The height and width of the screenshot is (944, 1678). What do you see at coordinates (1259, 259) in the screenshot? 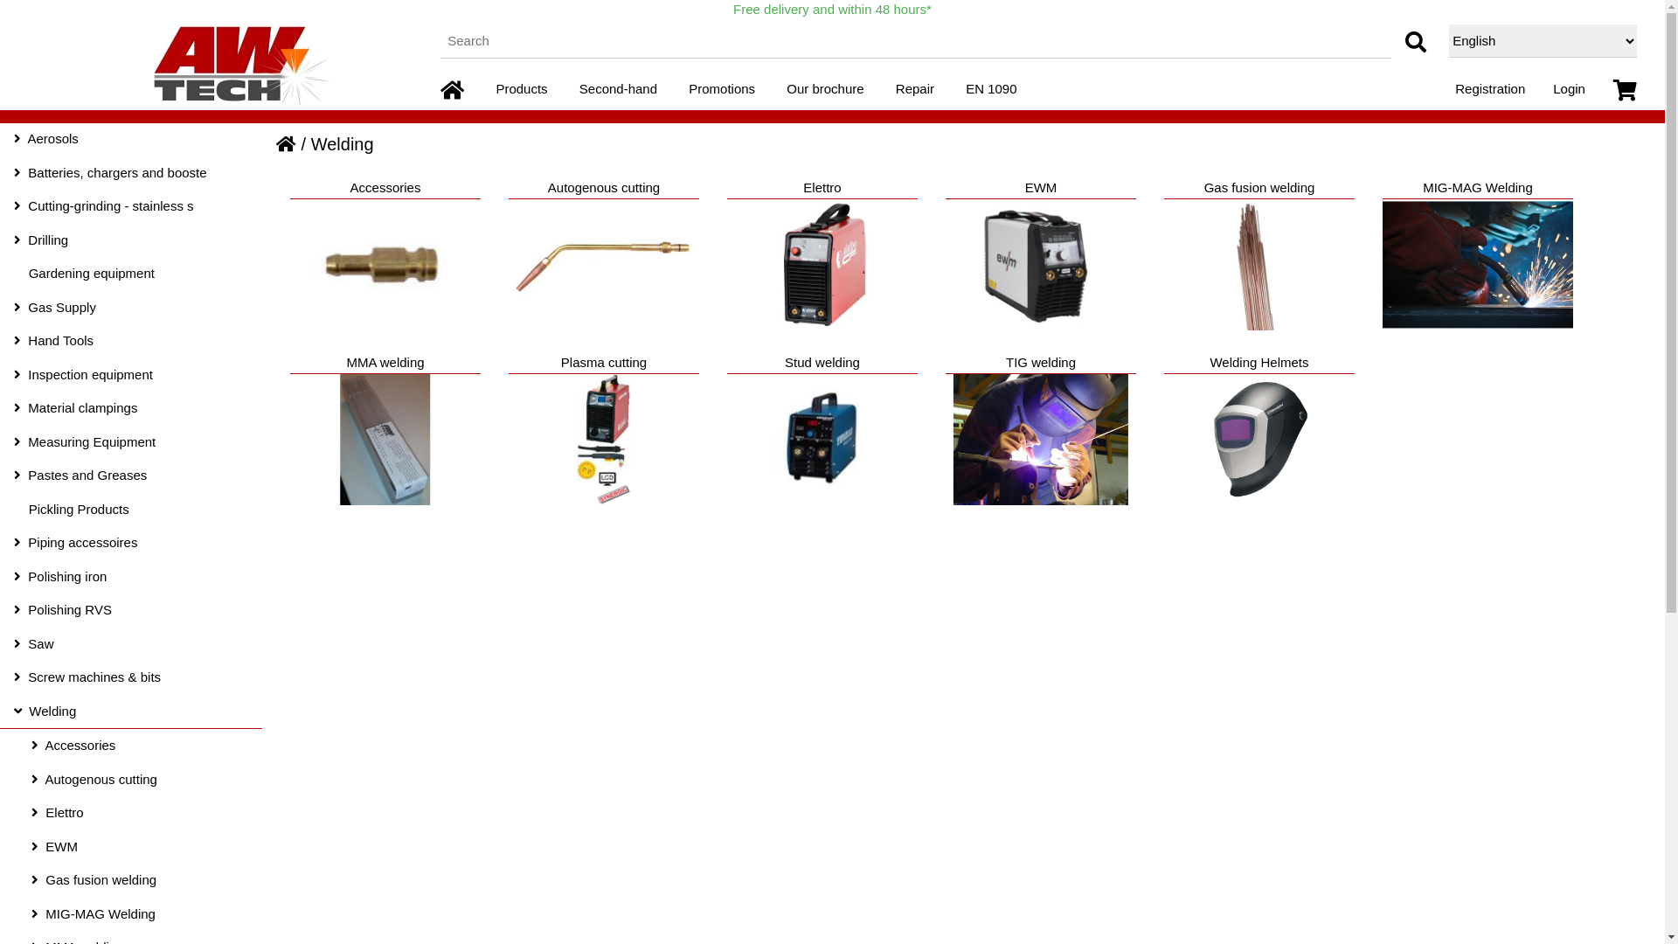
I see `Gas fusion welding` at bounding box center [1259, 259].